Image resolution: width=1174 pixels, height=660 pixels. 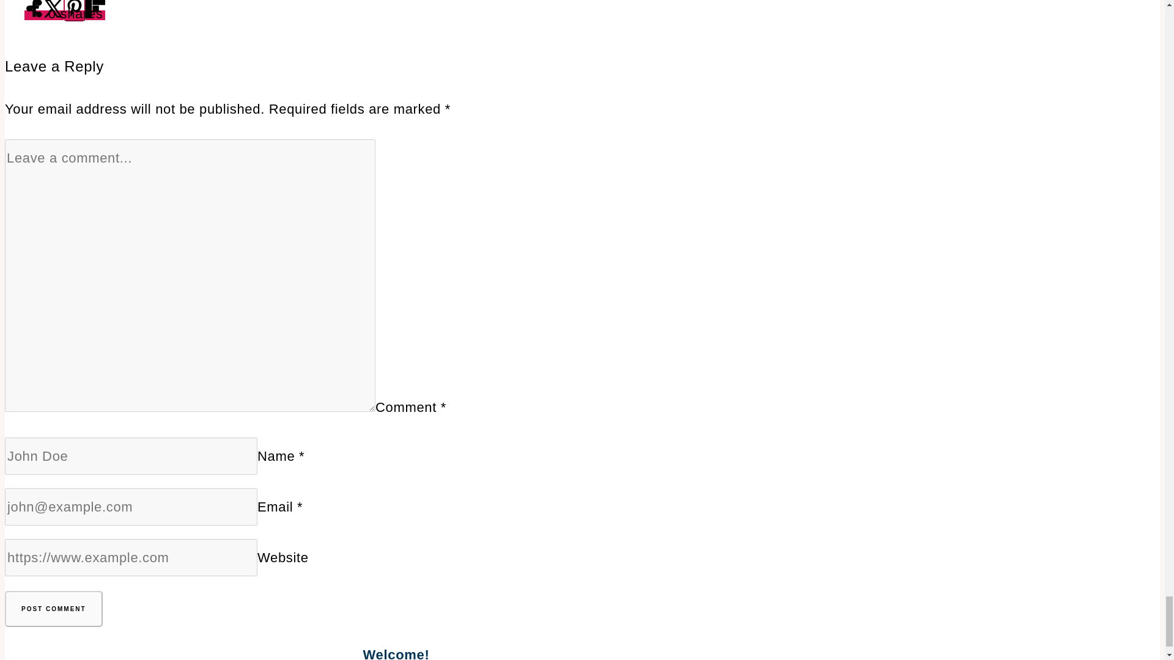 I want to click on Share on X, so click(x=54, y=15).